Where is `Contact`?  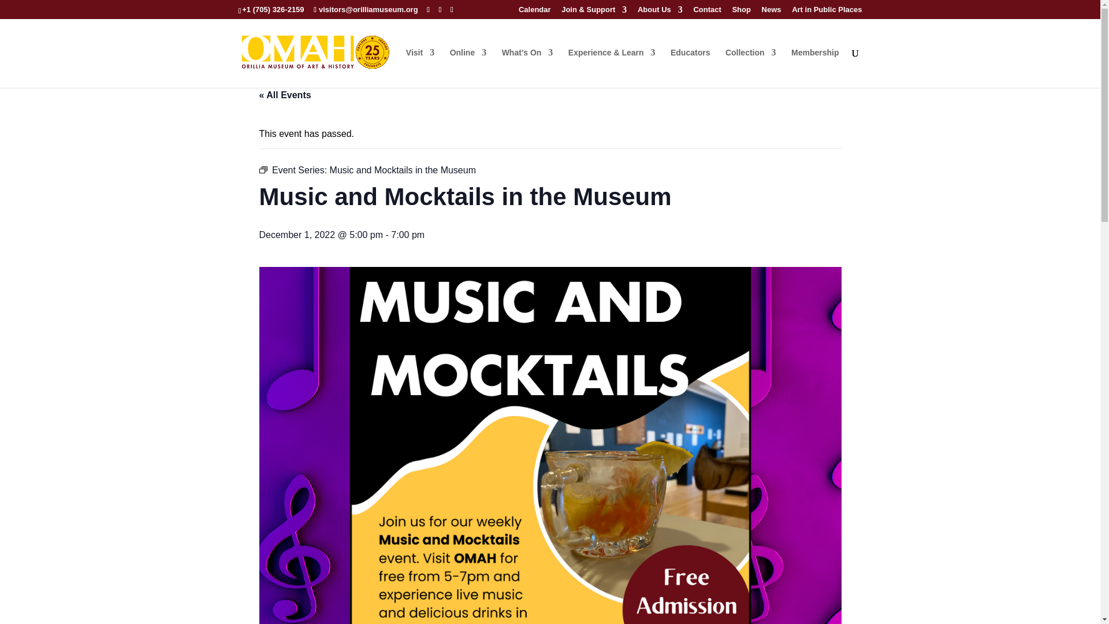 Contact is located at coordinates (707, 12).